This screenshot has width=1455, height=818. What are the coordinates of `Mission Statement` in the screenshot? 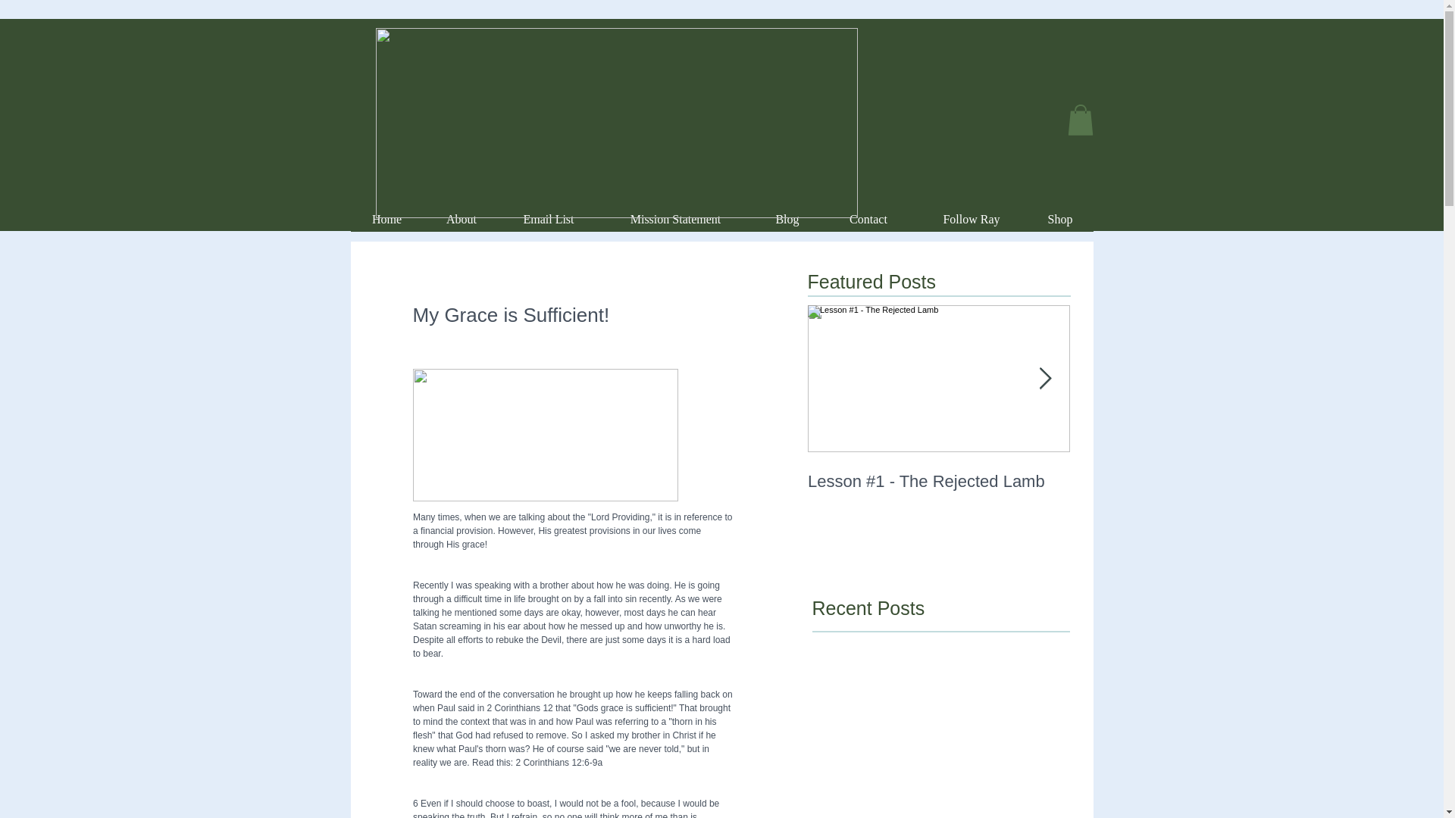 It's located at (674, 224).